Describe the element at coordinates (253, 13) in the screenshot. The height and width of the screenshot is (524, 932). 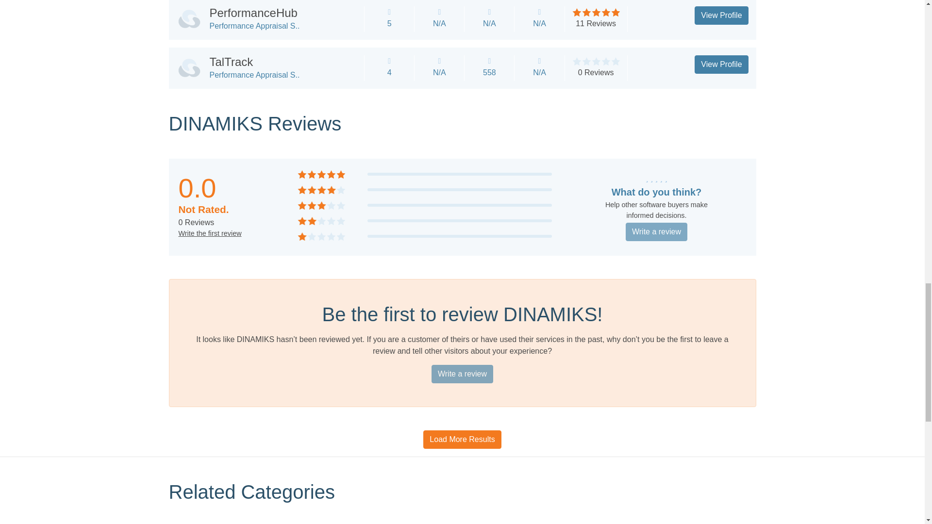
I see `PerformanceHub` at that location.